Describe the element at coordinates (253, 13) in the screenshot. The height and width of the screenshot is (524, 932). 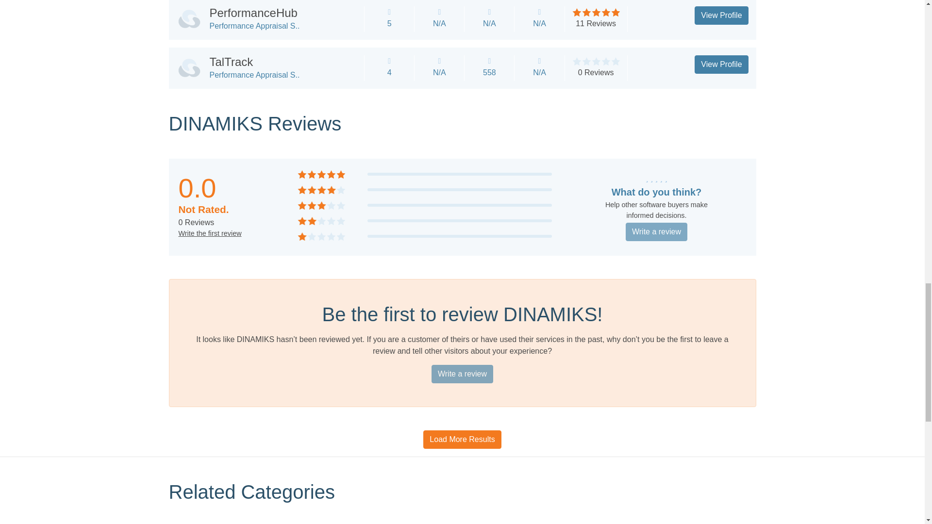
I see `PerformanceHub` at that location.